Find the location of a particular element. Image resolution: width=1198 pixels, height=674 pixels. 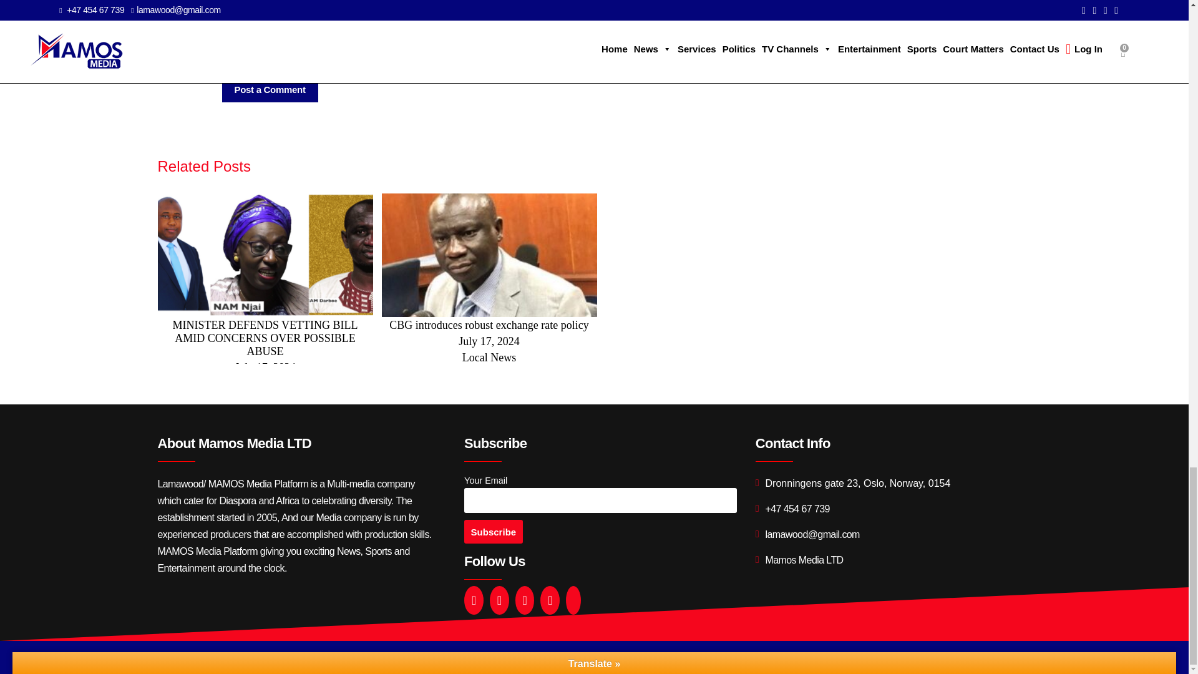

Post a Comment is located at coordinates (270, 90).